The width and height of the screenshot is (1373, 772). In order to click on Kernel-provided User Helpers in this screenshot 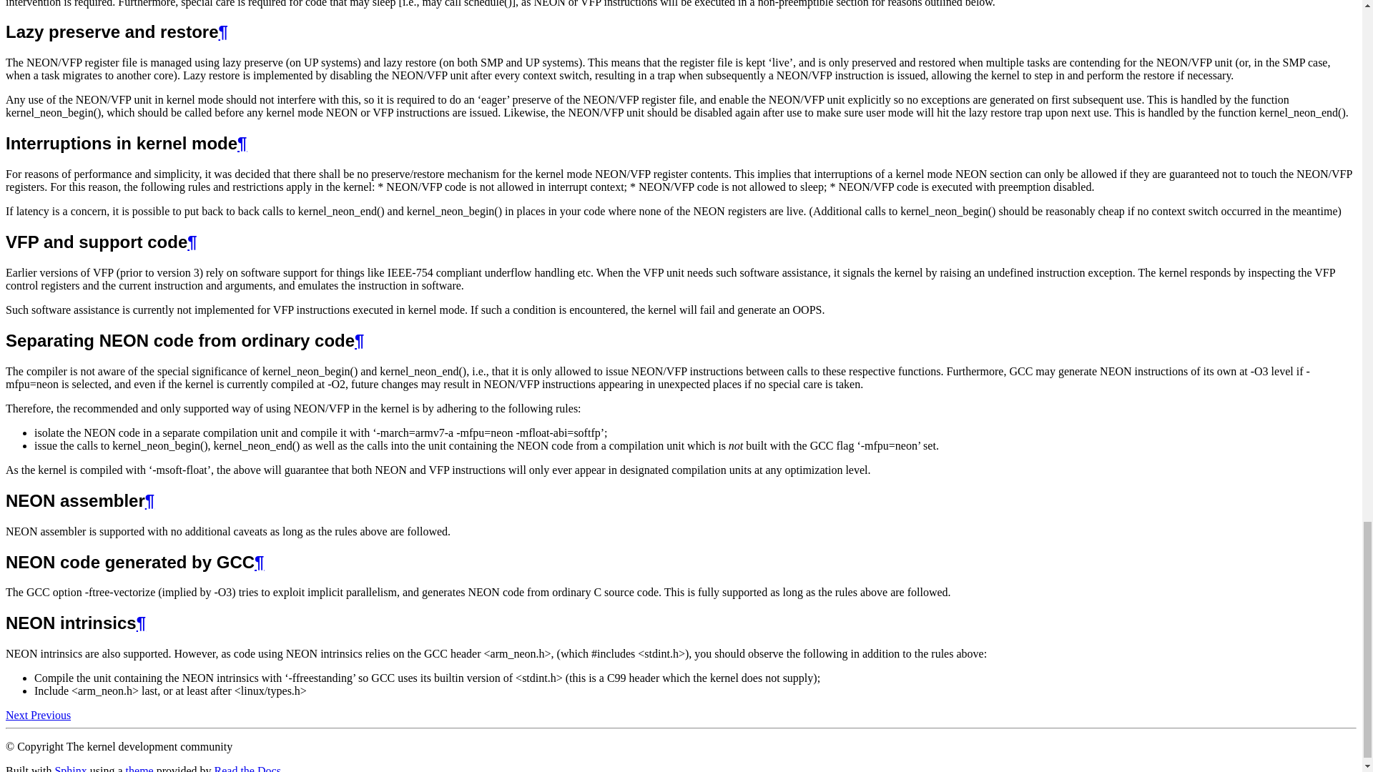, I will do `click(17, 715)`.